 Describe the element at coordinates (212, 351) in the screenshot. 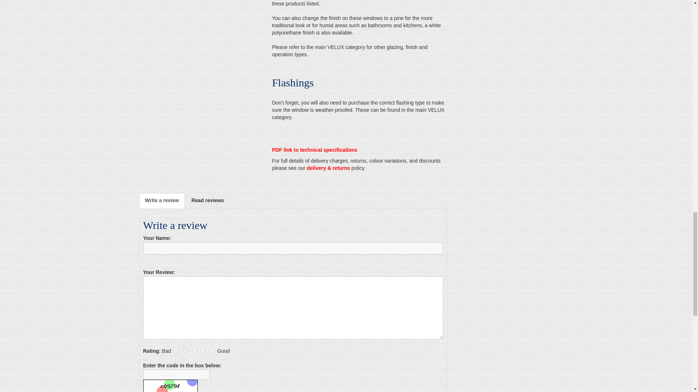

I see `5` at that location.